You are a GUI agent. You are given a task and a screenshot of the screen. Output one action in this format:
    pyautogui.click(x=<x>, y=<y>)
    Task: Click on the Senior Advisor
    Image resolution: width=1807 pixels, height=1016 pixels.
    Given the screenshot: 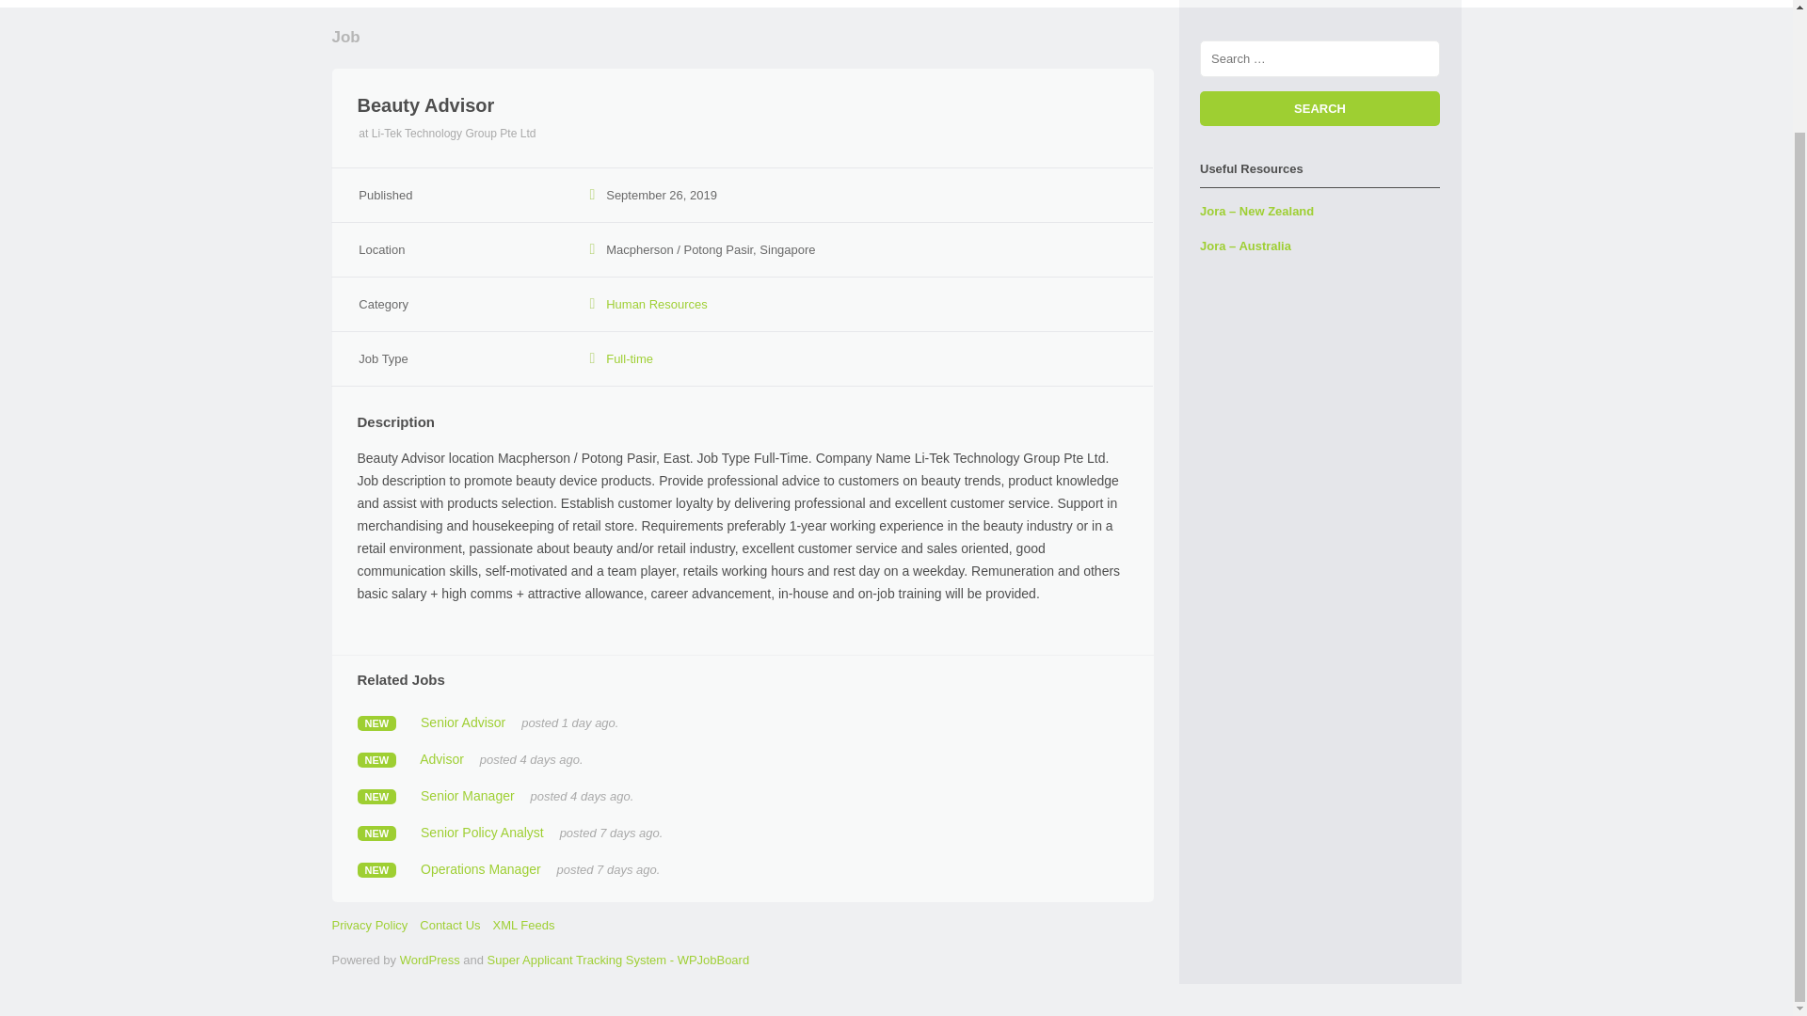 What is the action you would take?
    pyautogui.click(x=463, y=722)
    